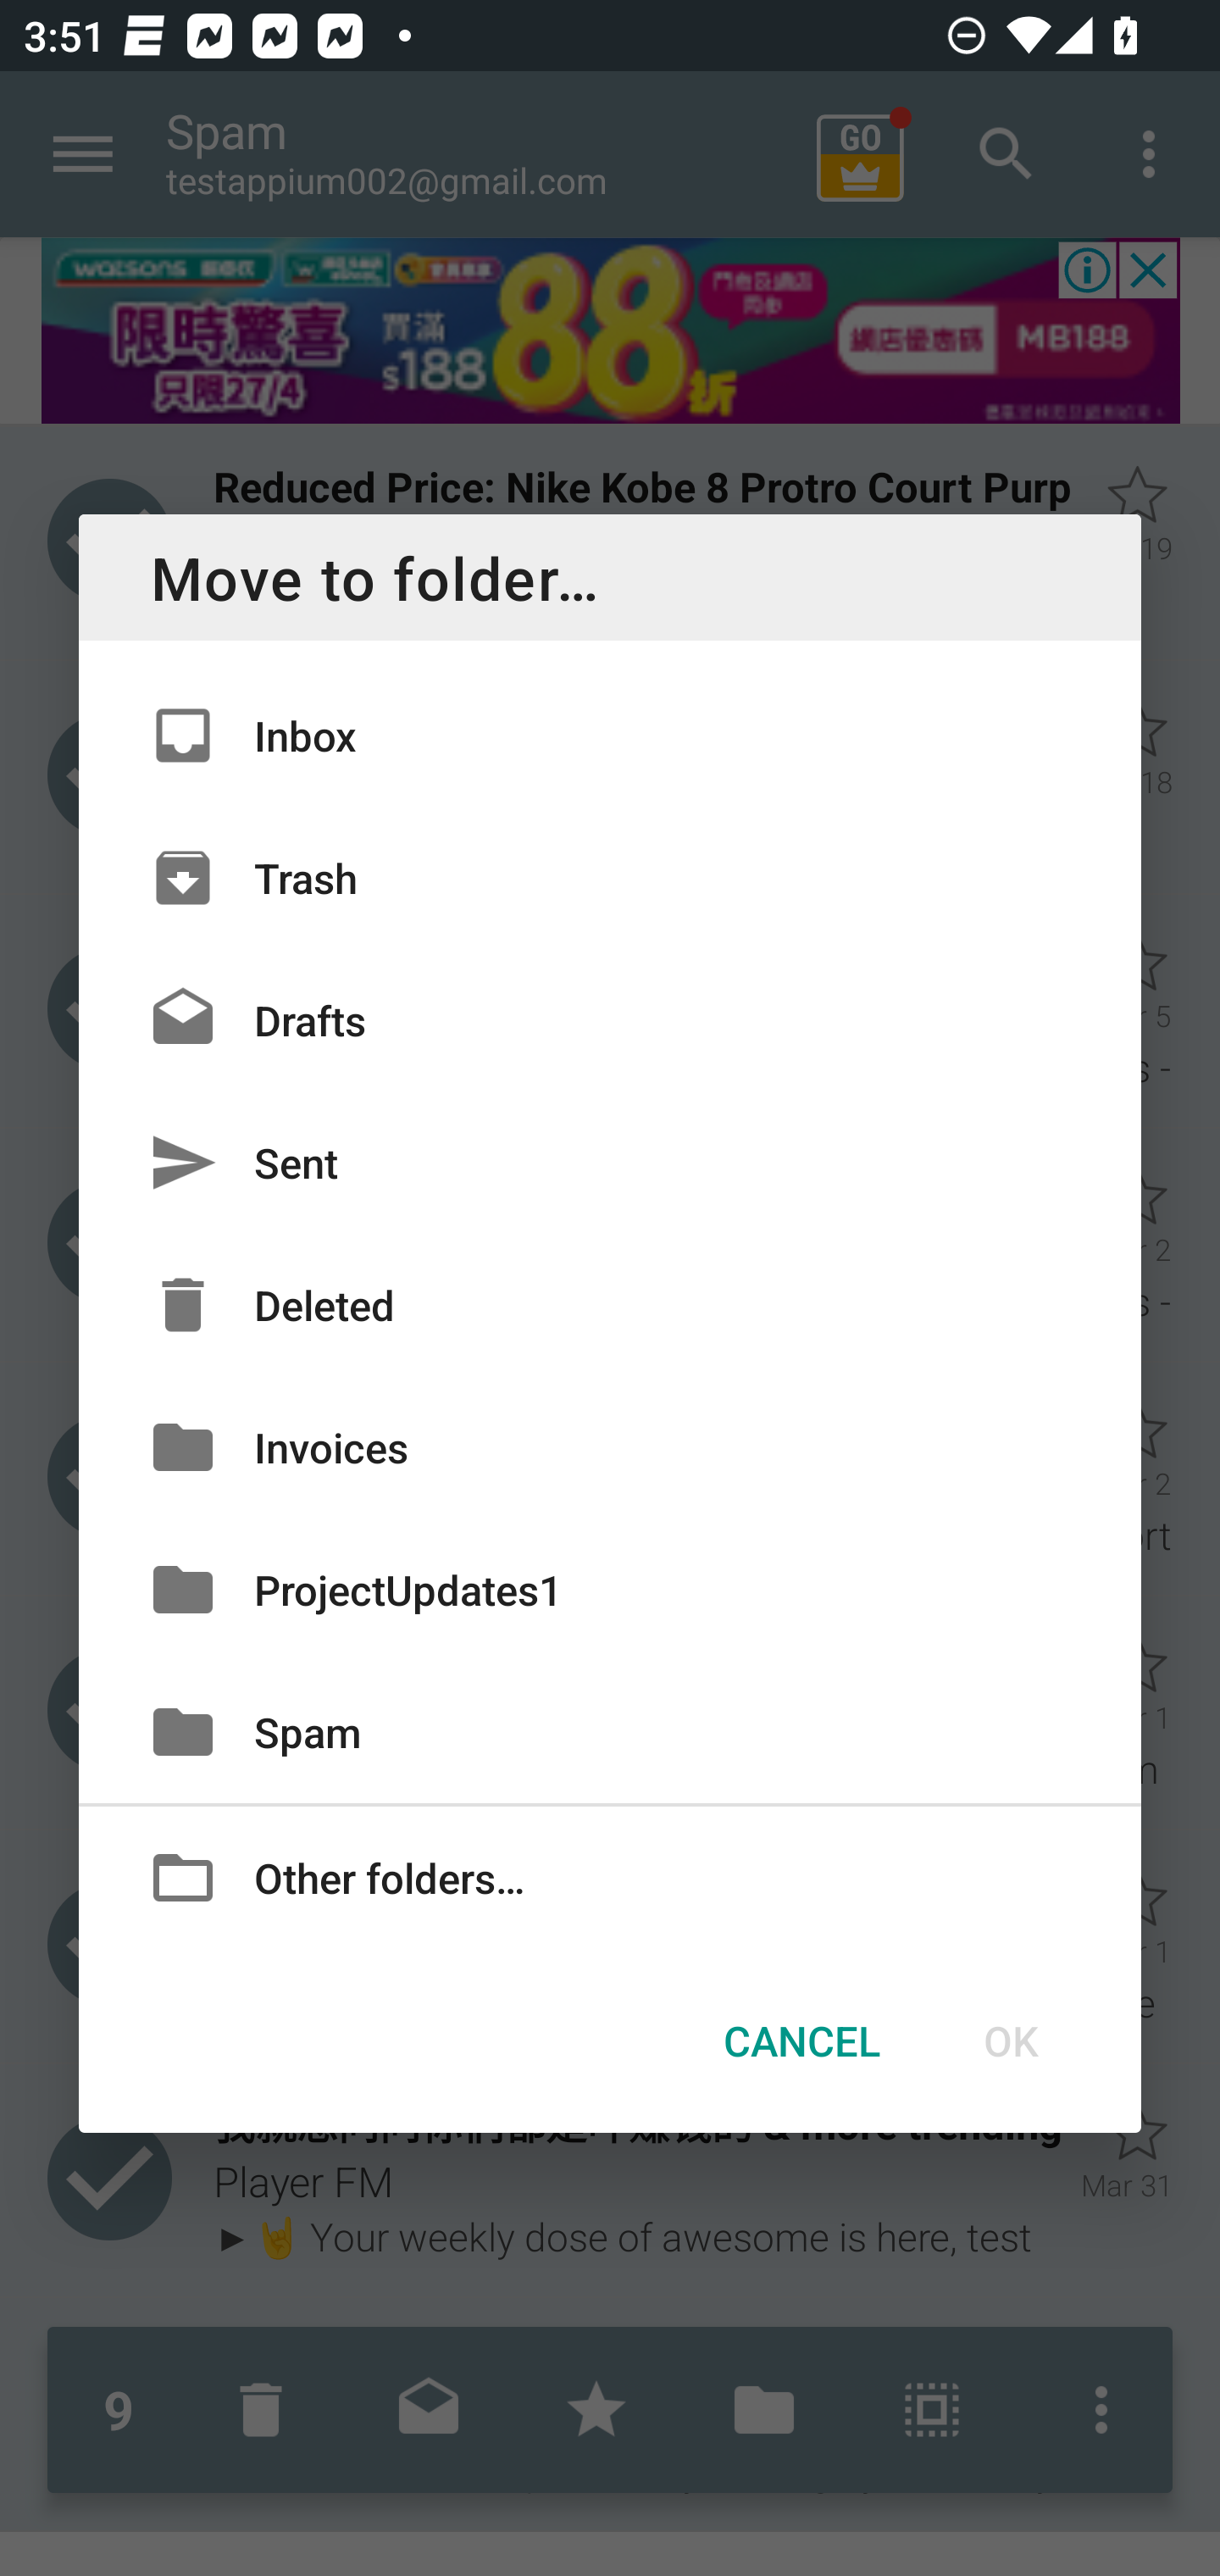 Image resolution: width=1220 pixels, height=2576 pixels. Describe the element at coordinates (610, 1305) in the screenshot. I see `Deleted` at that location.